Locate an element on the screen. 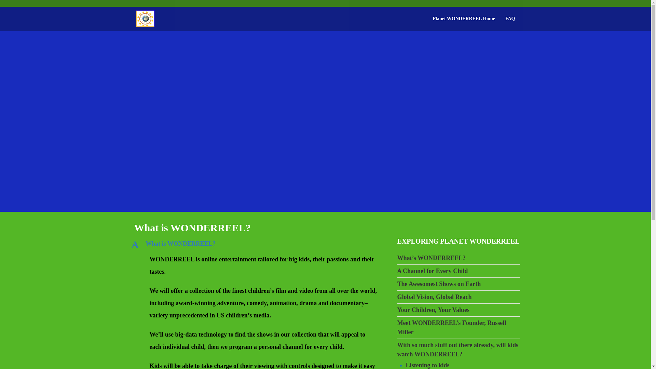  FAQ is located at coordinates (510, 18).